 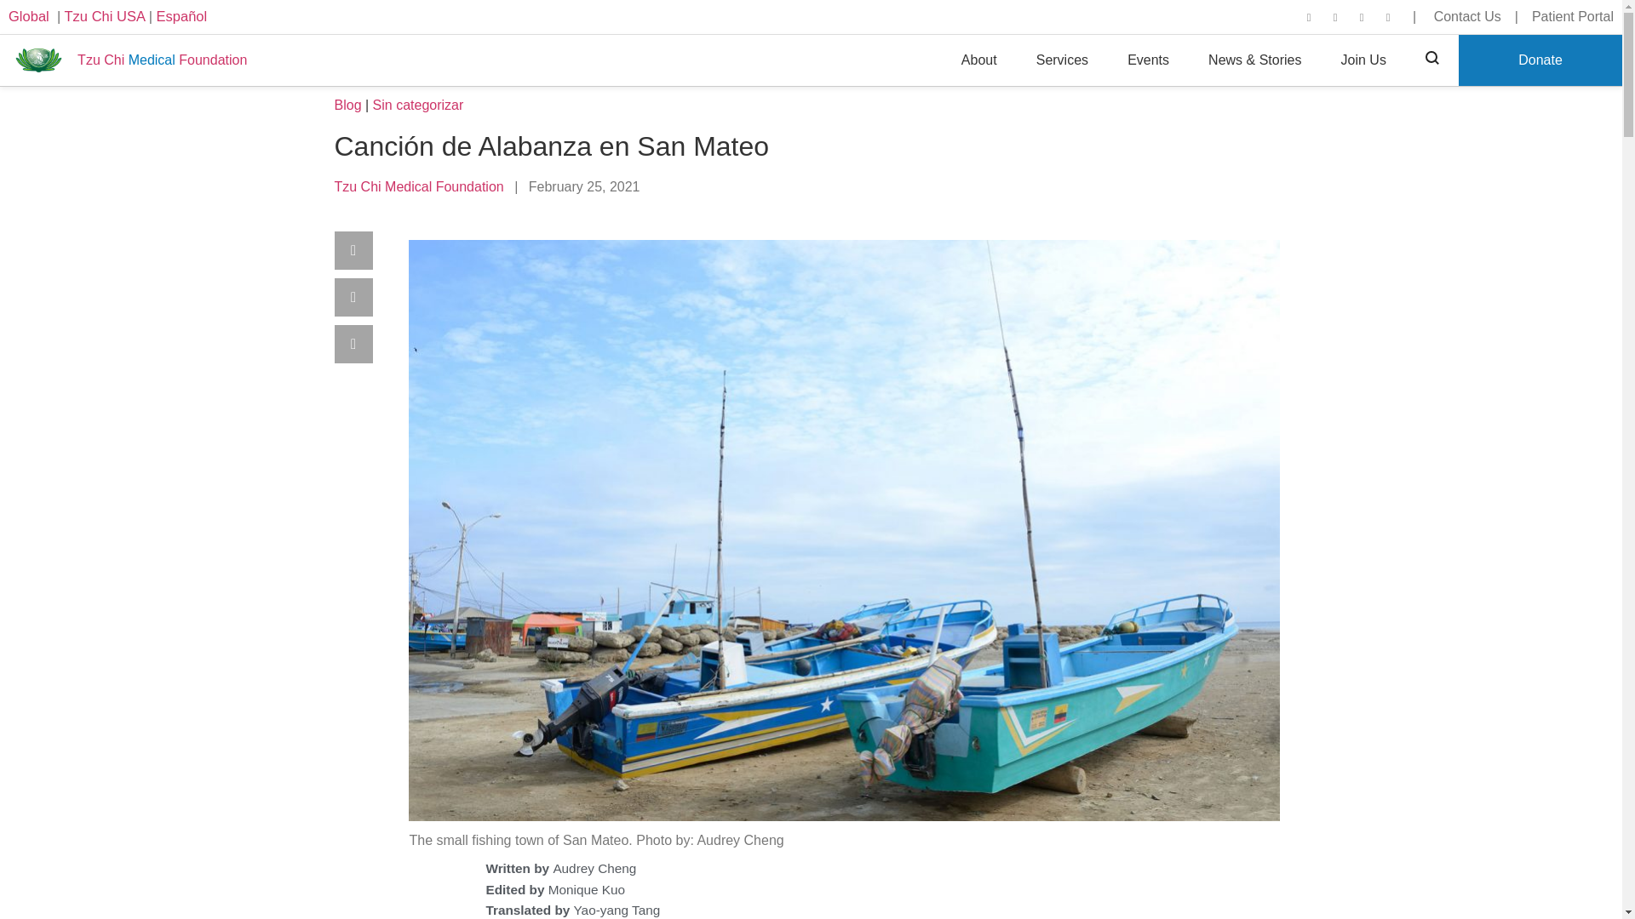 What do you see at coordinates (979, 60) in the screenshot?
I see `About` at bounding box center [979, 60].